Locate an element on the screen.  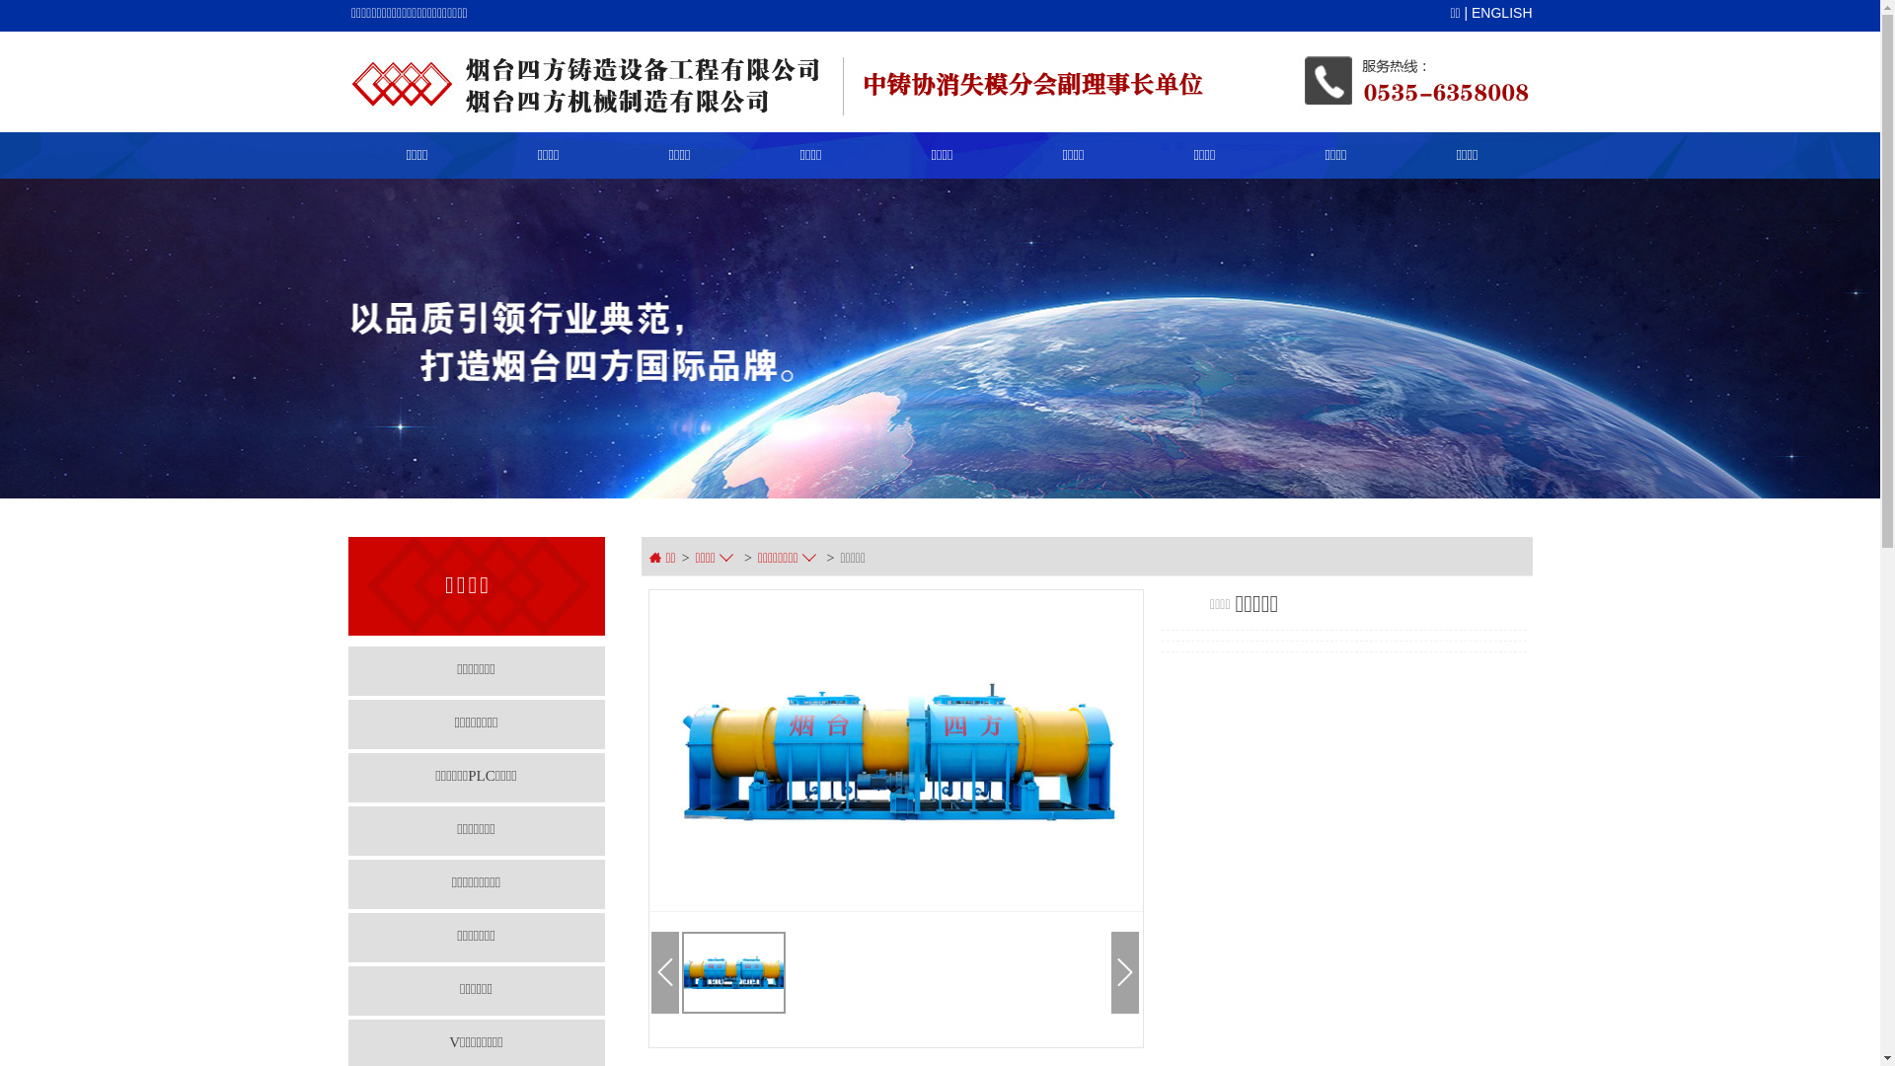
ENGLISH is located at coordinates (1502, 13).